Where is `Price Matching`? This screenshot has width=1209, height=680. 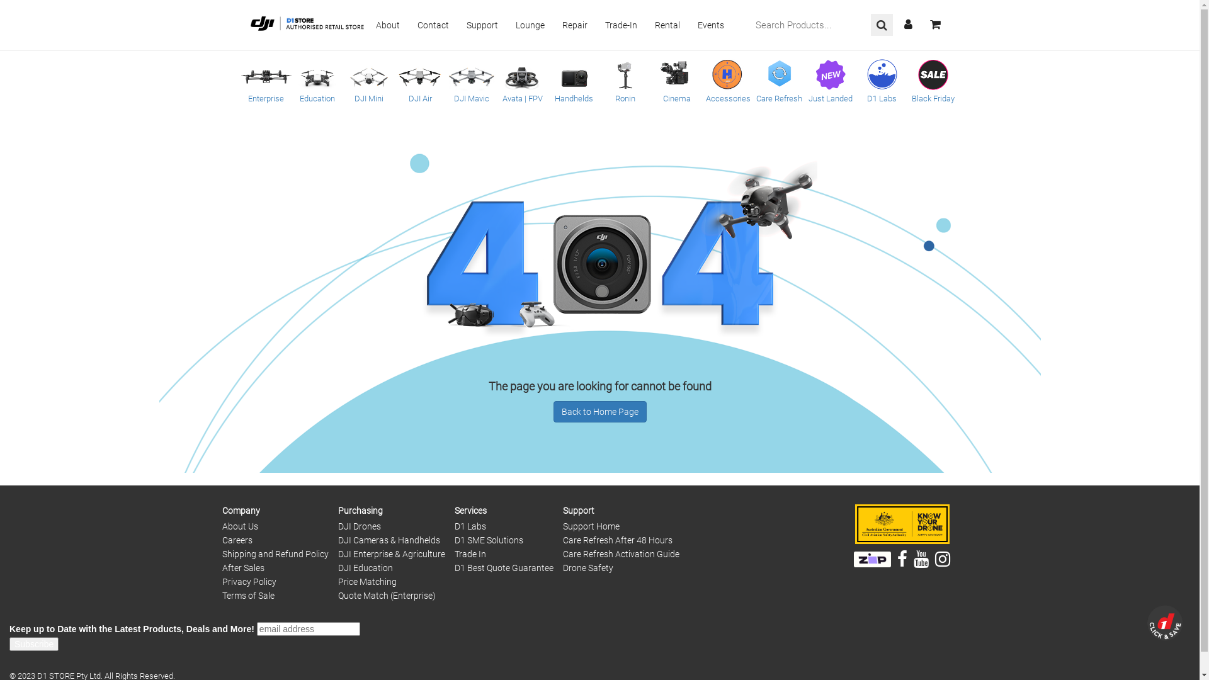 Price Matching is located at coordinates (366, 582).